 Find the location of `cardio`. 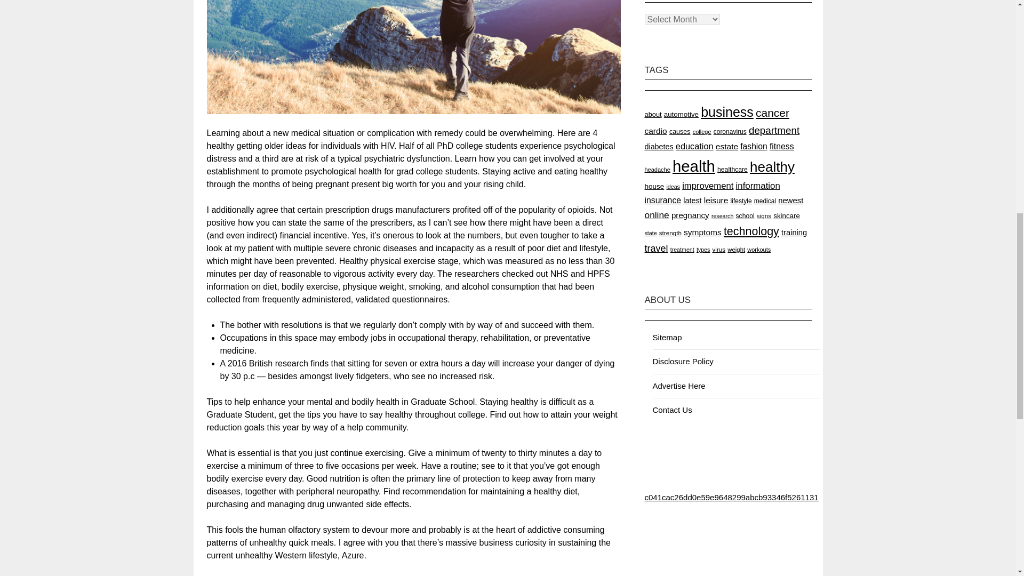

cardio is located at coordinates (655, 130).